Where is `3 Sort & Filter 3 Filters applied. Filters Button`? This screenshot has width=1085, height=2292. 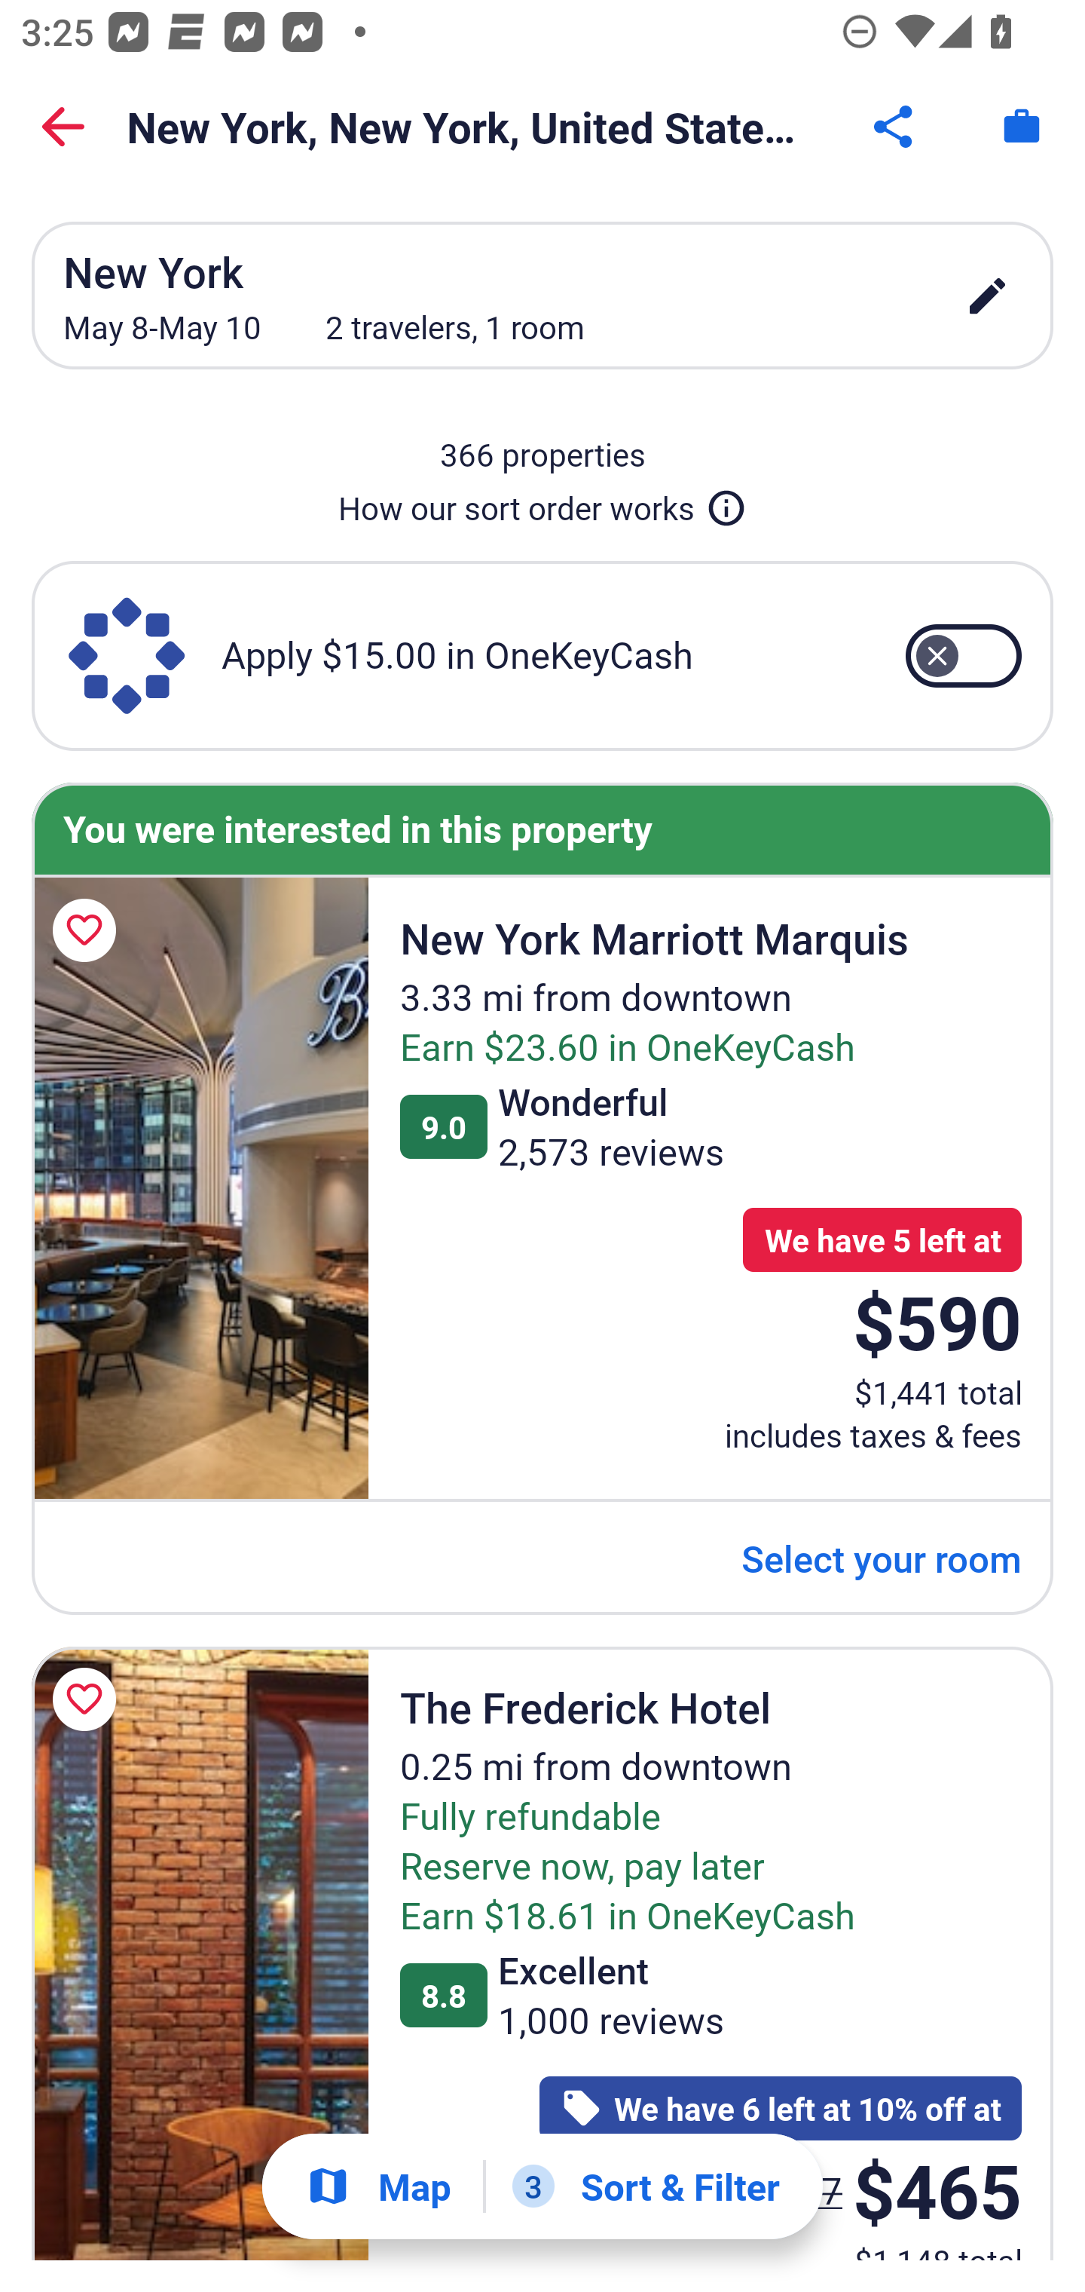 3 Sort & Filter 3 Filters applied. Filters Button is located at coordinates (646, 2186).